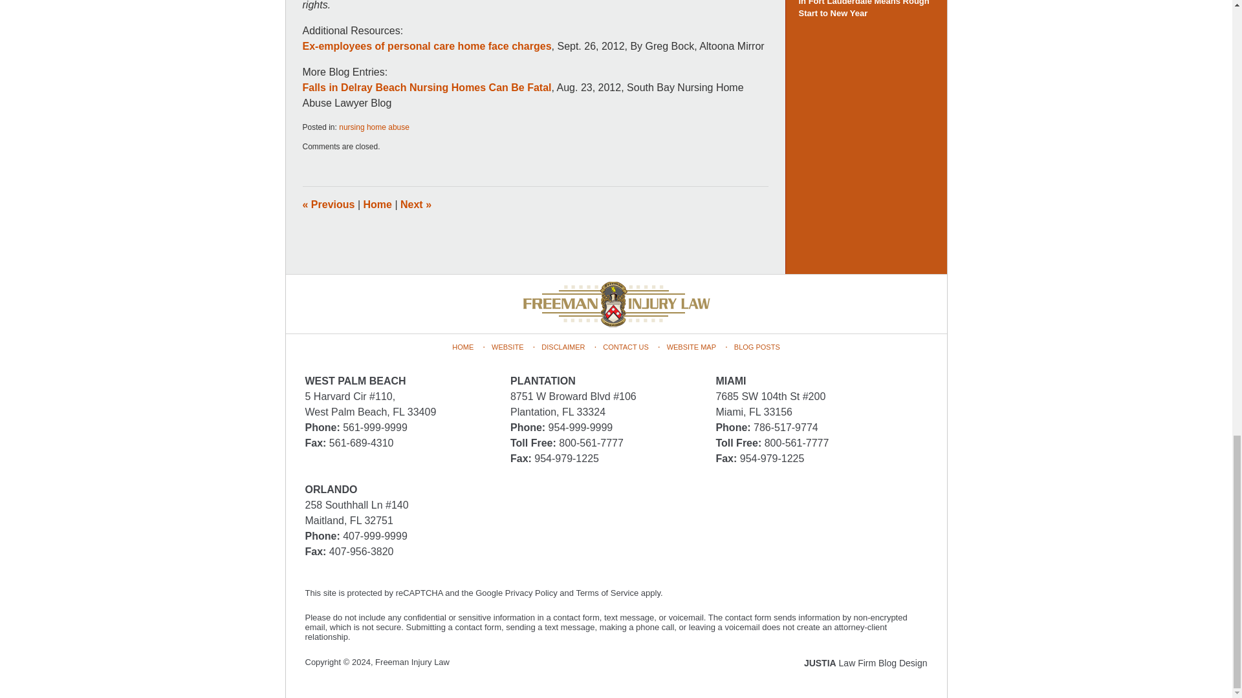  Describe the element at coordinates (374, 127) in the screenshot. I see `nursing home abuse` at that location.